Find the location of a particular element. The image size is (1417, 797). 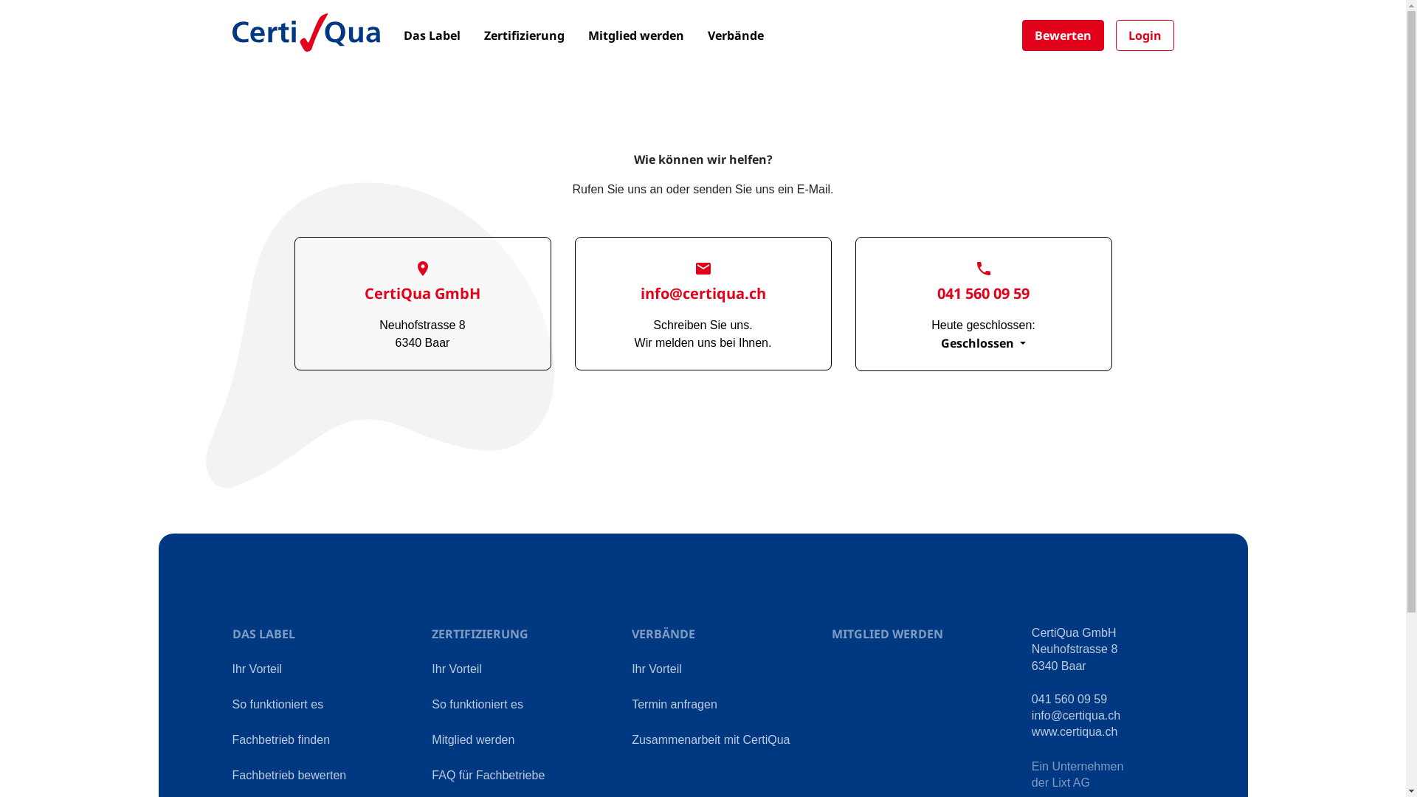

Ihr Vorteil is located at coordinates (257, 669).